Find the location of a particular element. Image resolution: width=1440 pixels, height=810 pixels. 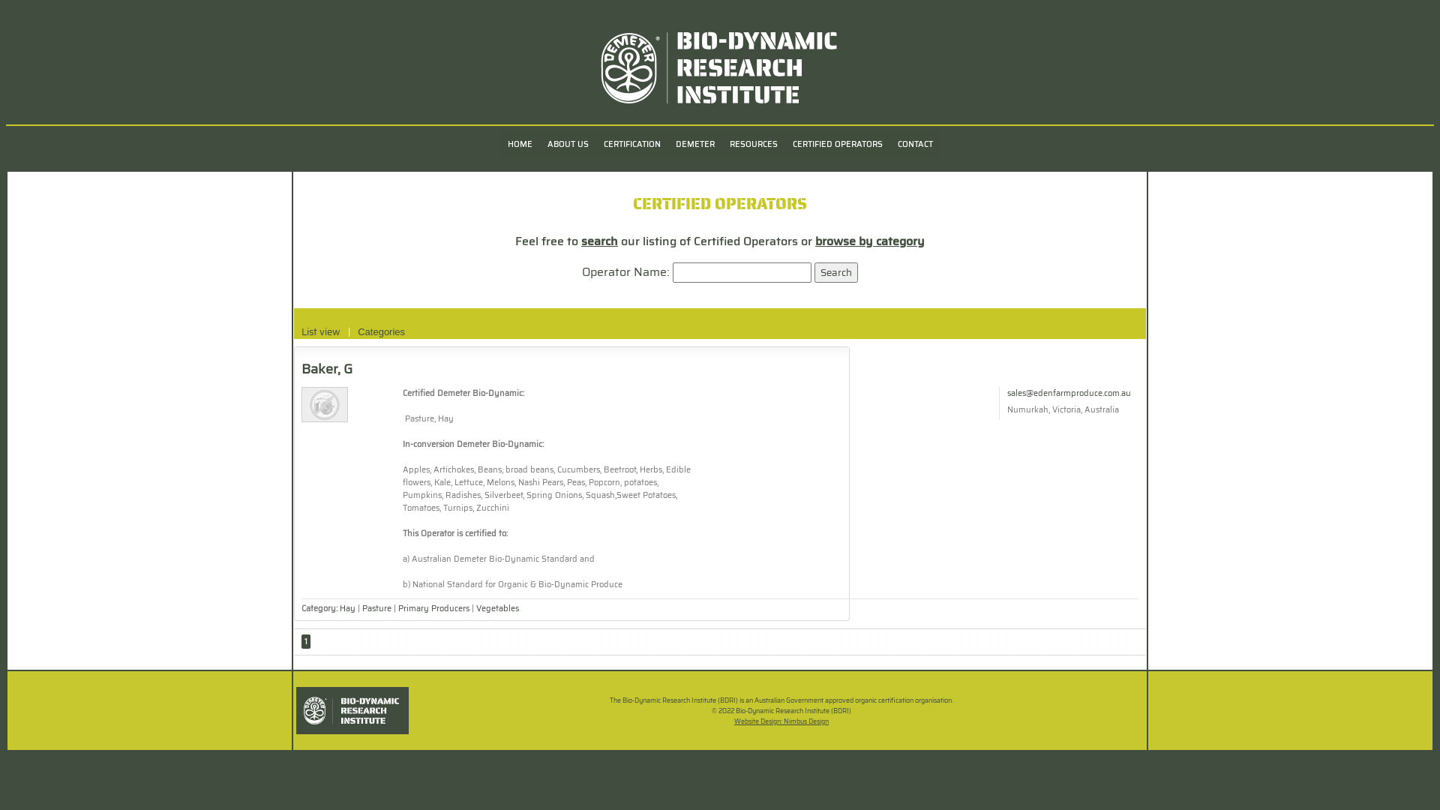

Categories is located at coordinates (381, 332).